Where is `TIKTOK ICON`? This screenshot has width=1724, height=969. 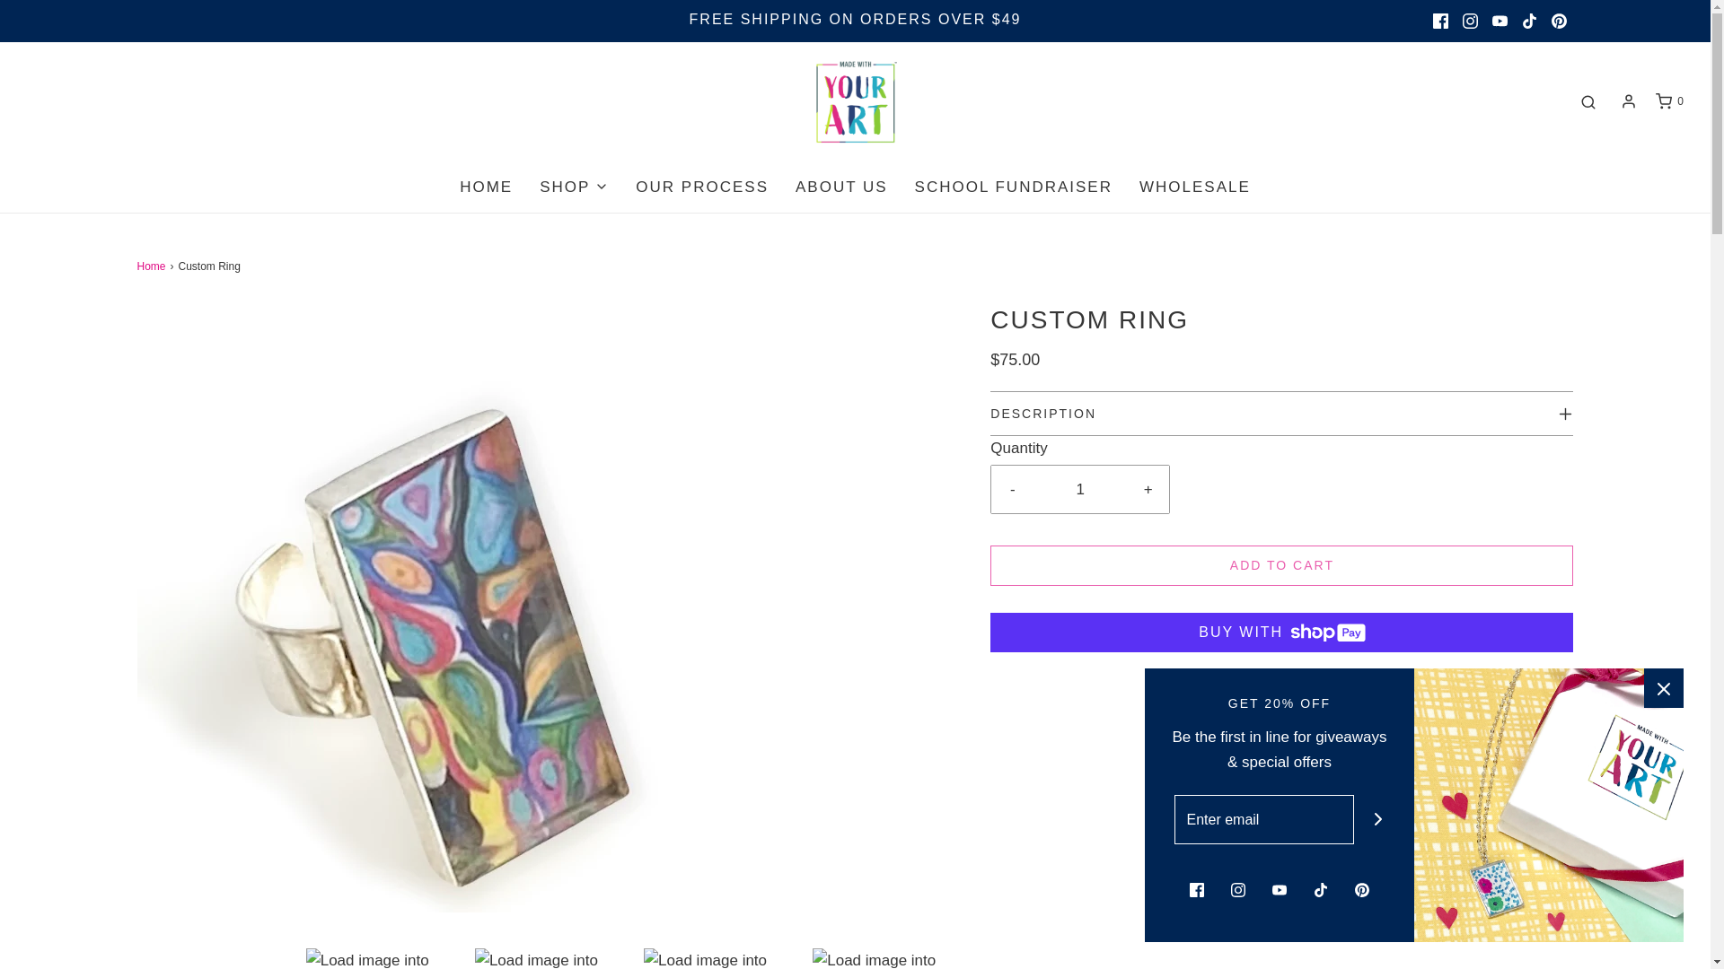
TIKTOK ICON is located at coordinates (1530, 22).